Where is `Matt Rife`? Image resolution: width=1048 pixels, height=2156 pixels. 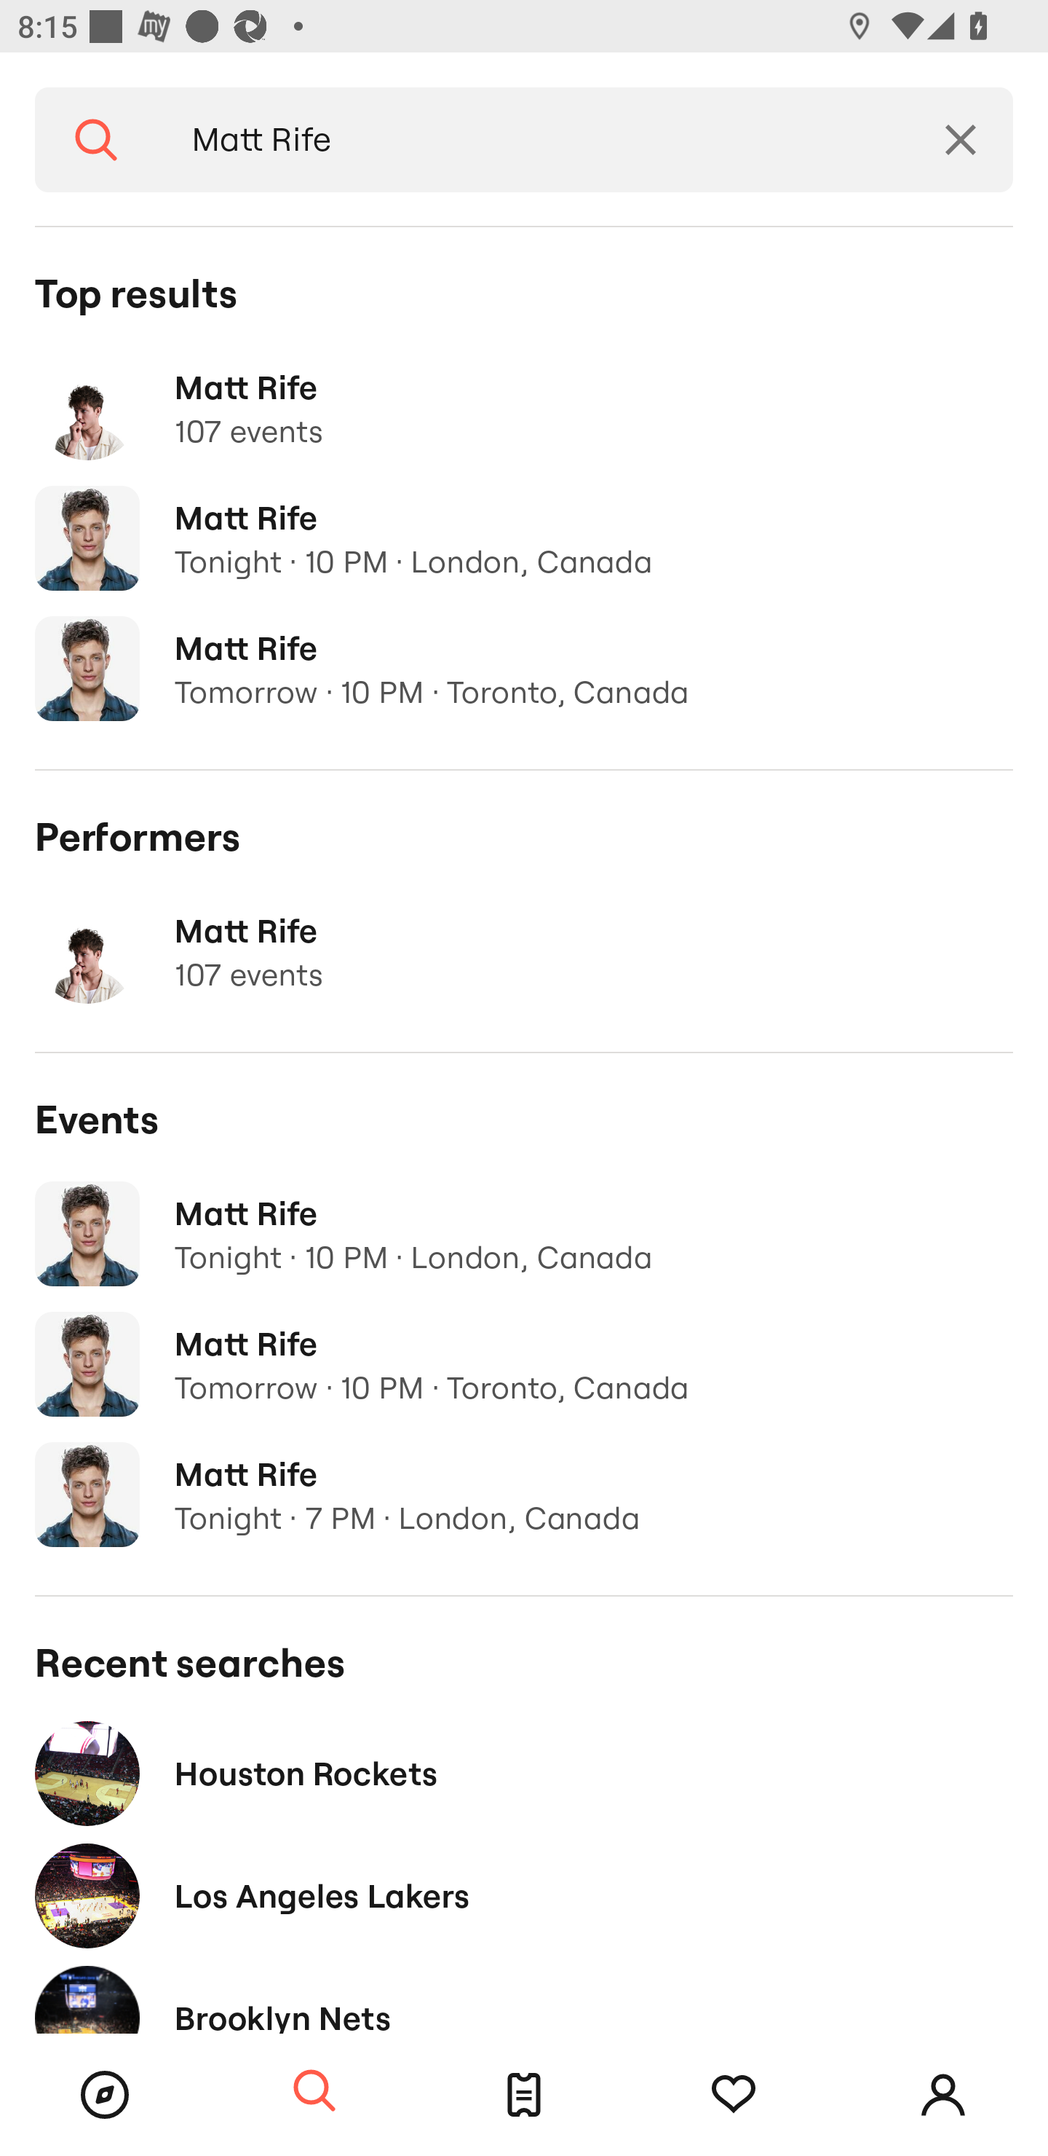 Matt Rife is located at coordinates (533, 140).